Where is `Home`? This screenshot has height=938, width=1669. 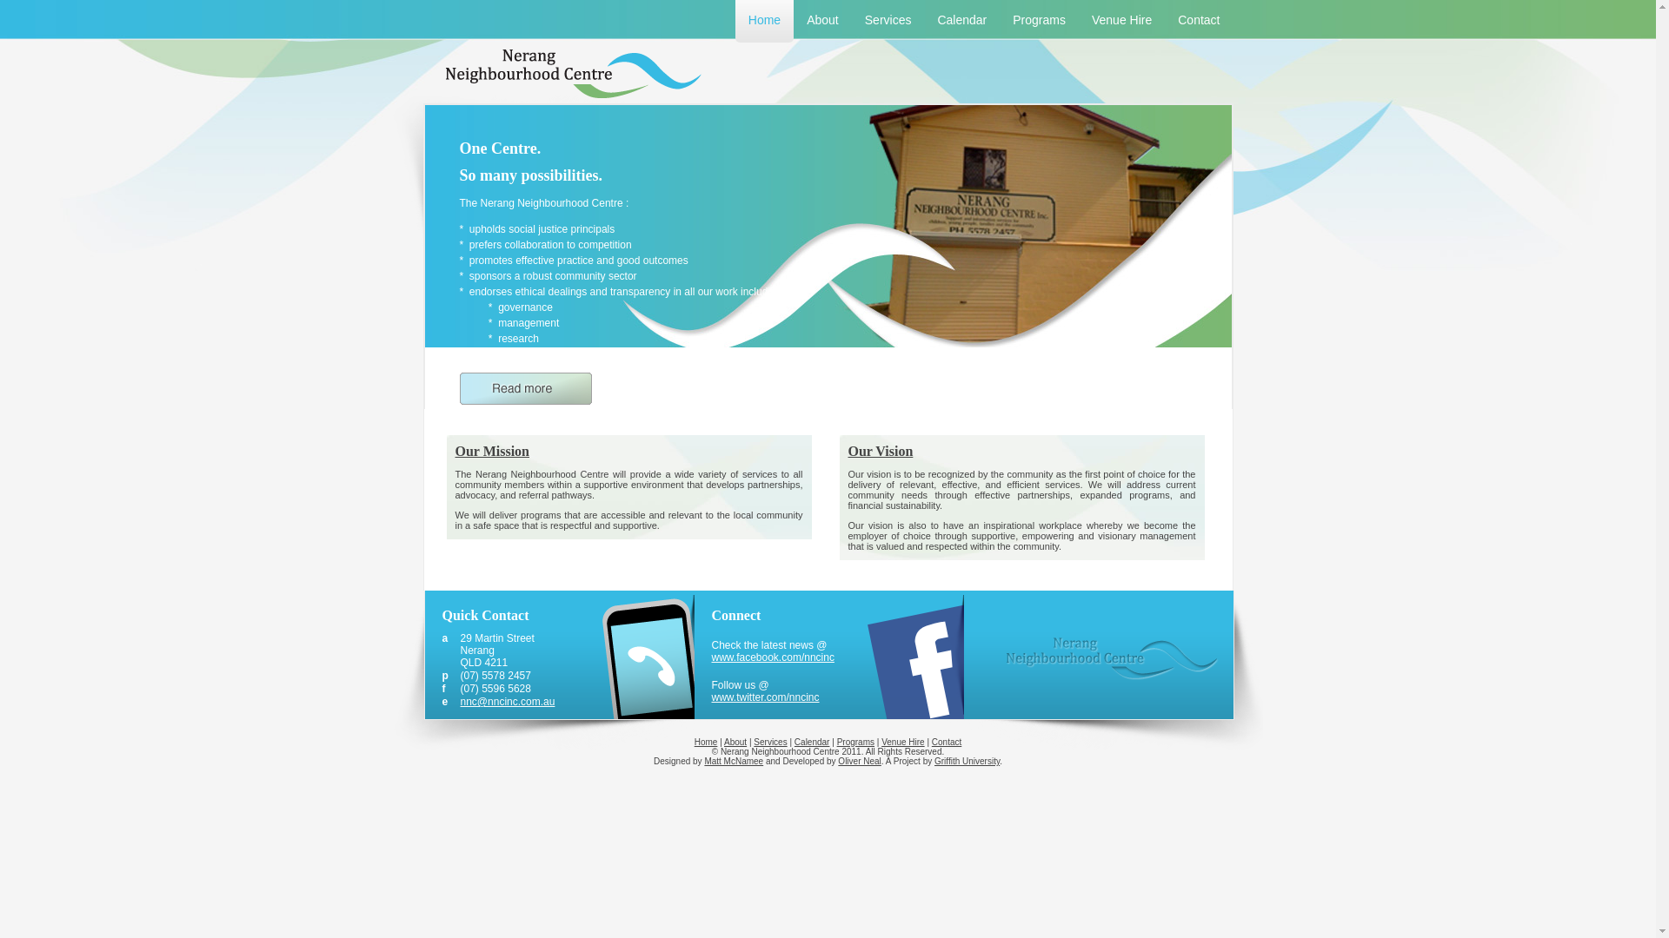
Home is located at coordinates (765, 21).